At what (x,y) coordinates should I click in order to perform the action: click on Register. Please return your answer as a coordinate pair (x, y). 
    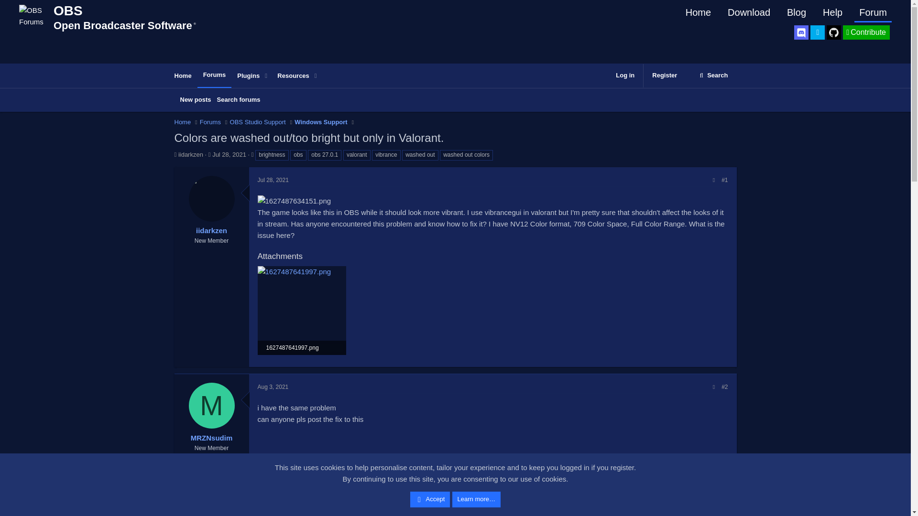
    Looking at the image, I should click on (866, 32).